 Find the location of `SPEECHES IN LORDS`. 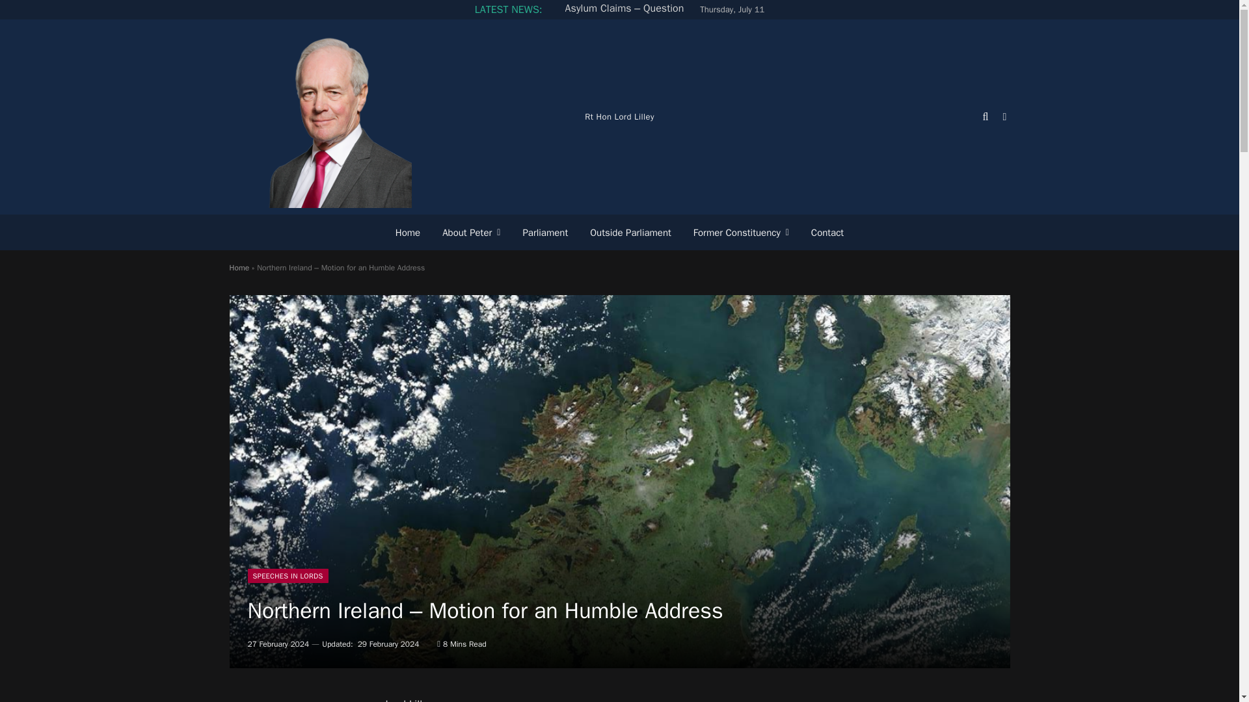

SPEECHES IN LORDS is located at coordinates (288, 576).